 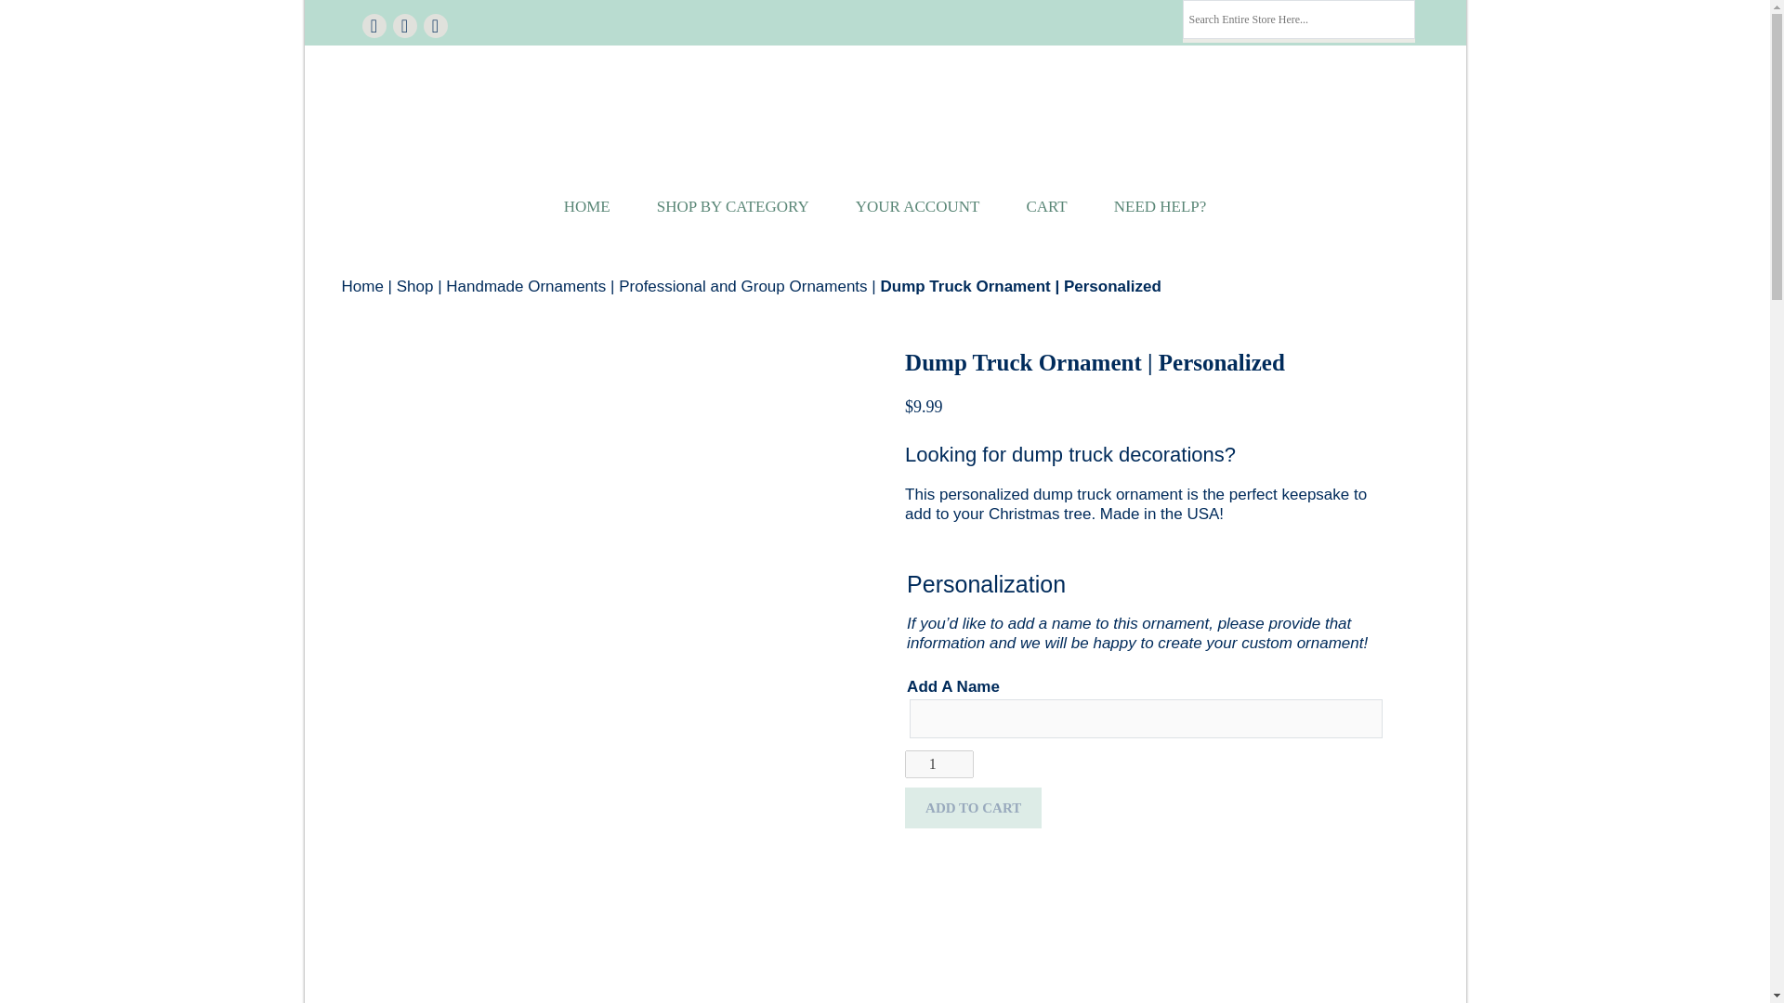 I want to click on ADD TO CART, so click(x=973, y=808).